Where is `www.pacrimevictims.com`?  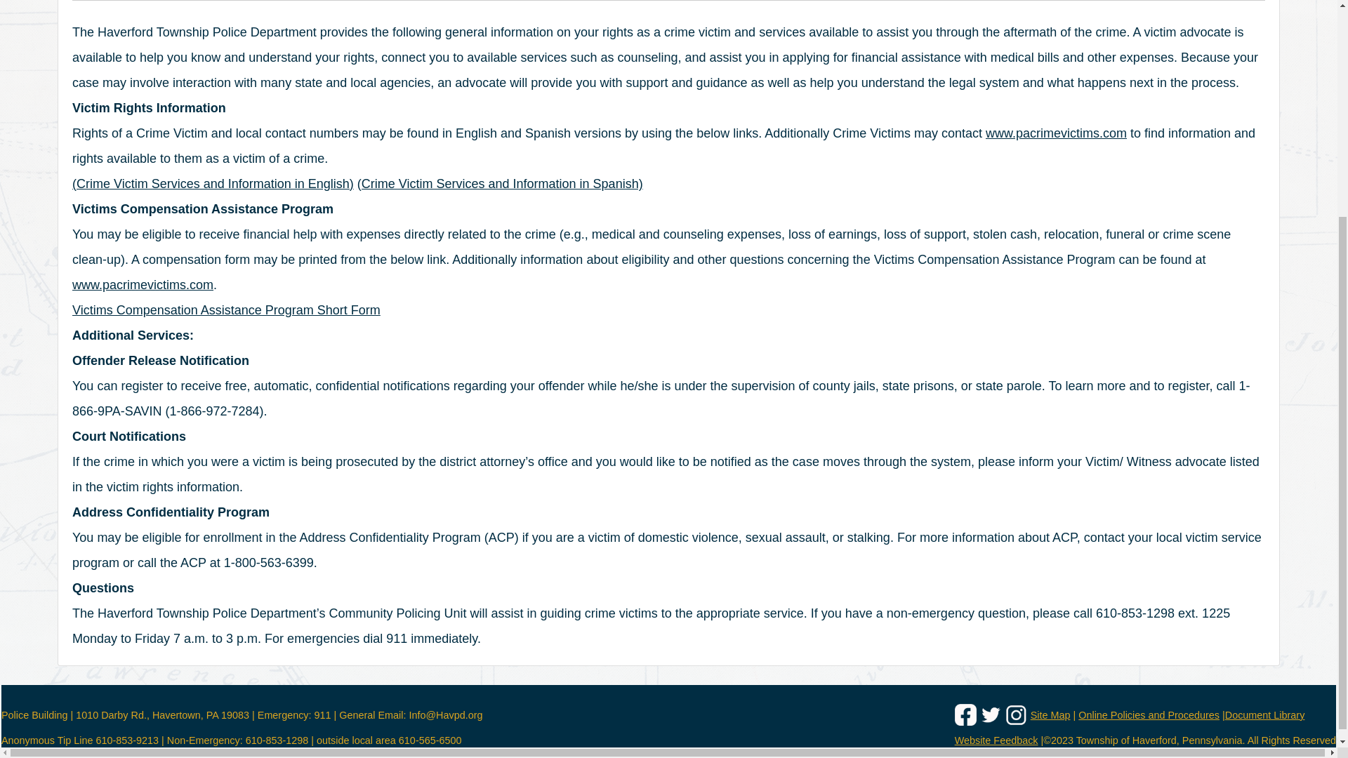
www.pacrimevictims.com is located at coordinates (143, 285).